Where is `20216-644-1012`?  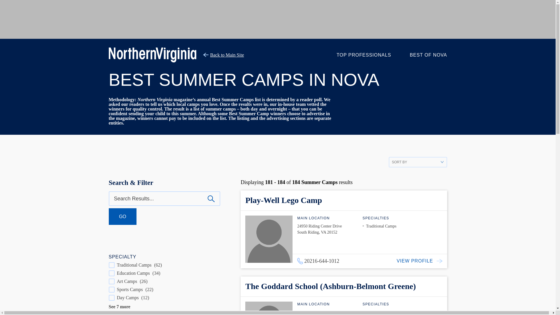 20216-644-1012 is located at coordinates (318, 261).